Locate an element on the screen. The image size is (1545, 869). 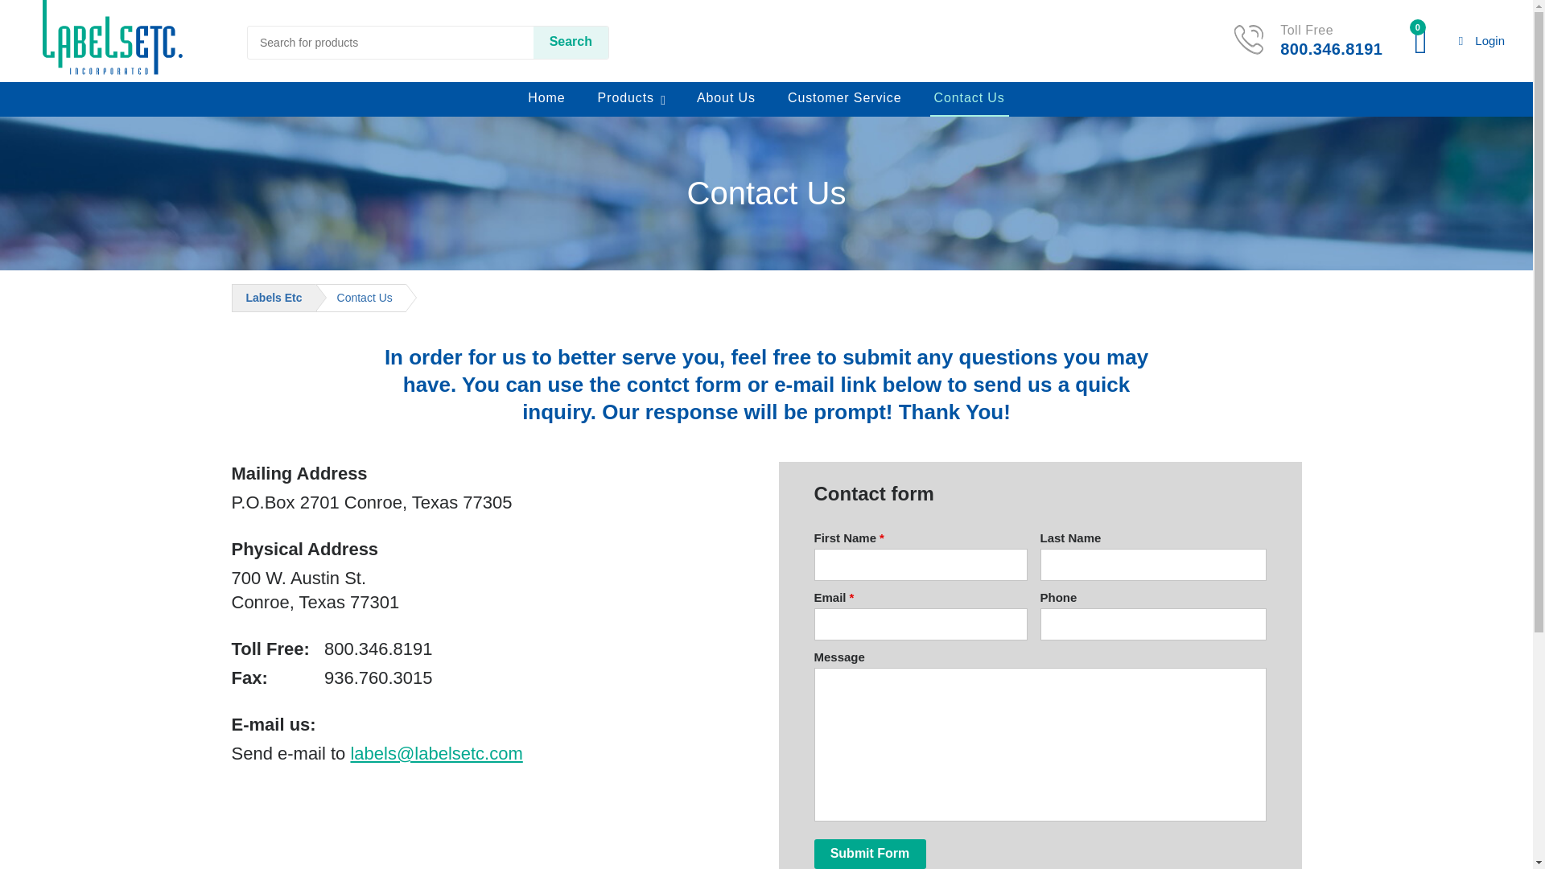
Go to Labels Etc. is located at coordinates (274, 298).